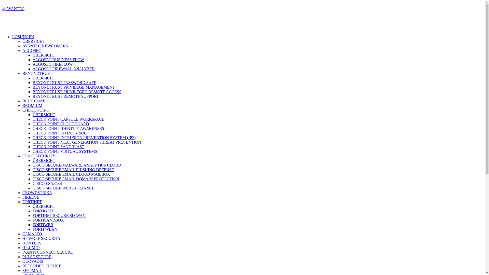 The image size is (489, 275). I want to click on CISCO SECURE EMAIL CLOUD MAILBOX, so click(71, 174).